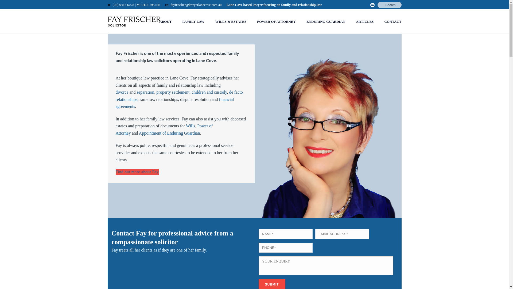 Image resolution: width=513 pixels, height=289 pixels. Describe the element at coordinates (137, 172) in the screenshot. I see `Find out more about Fay` at that location.